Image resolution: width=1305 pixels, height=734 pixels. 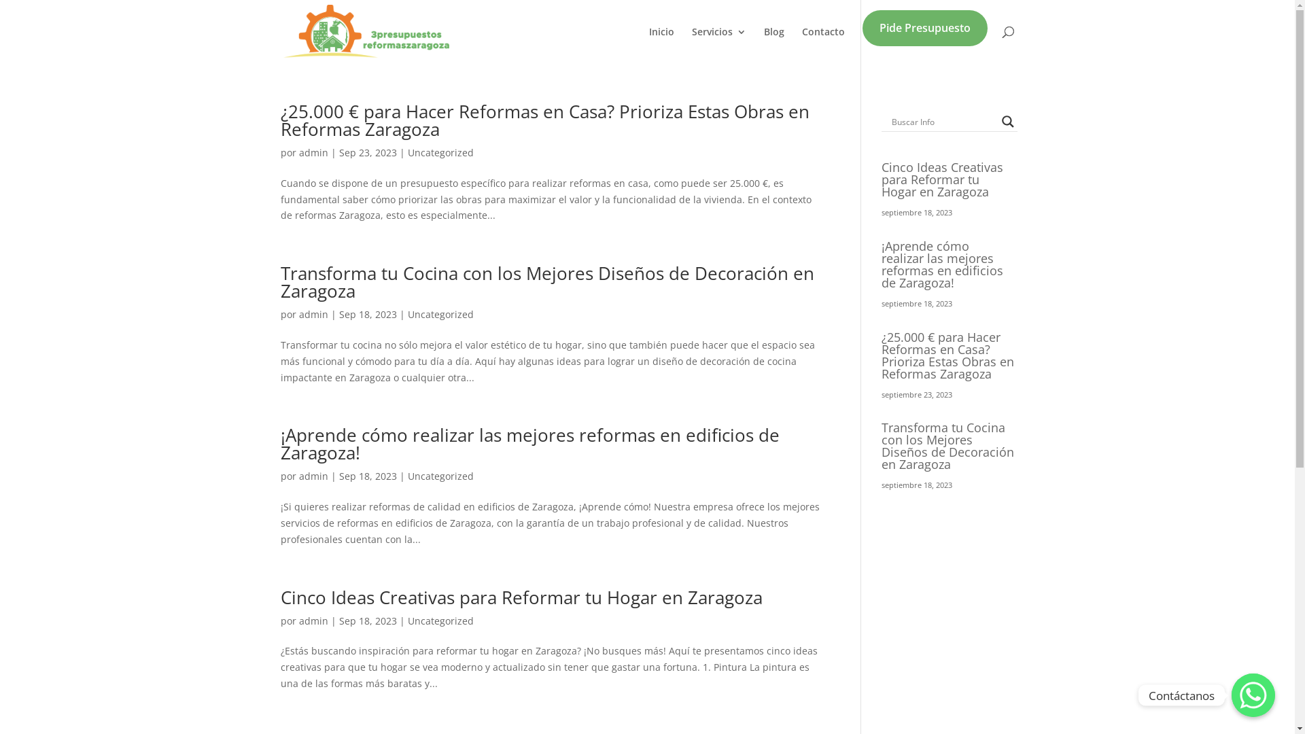 I want to click on Uncategorized, so click(x=440, y=621).